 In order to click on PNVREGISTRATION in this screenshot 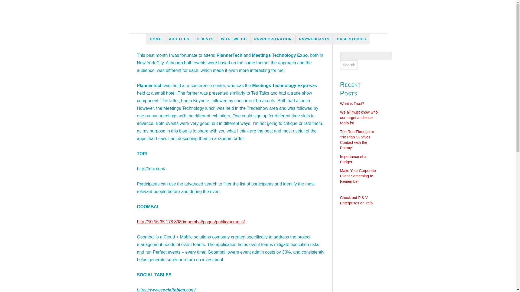, I will do `click(273, 39)`.